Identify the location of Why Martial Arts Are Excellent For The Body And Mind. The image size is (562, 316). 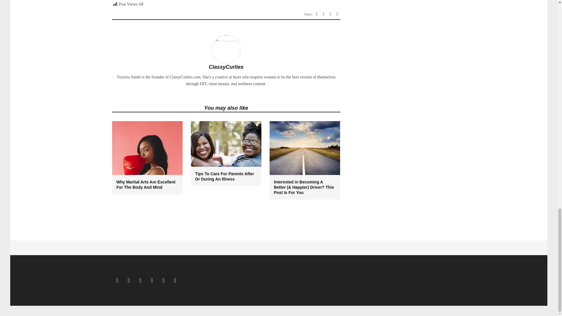
(148, 185).